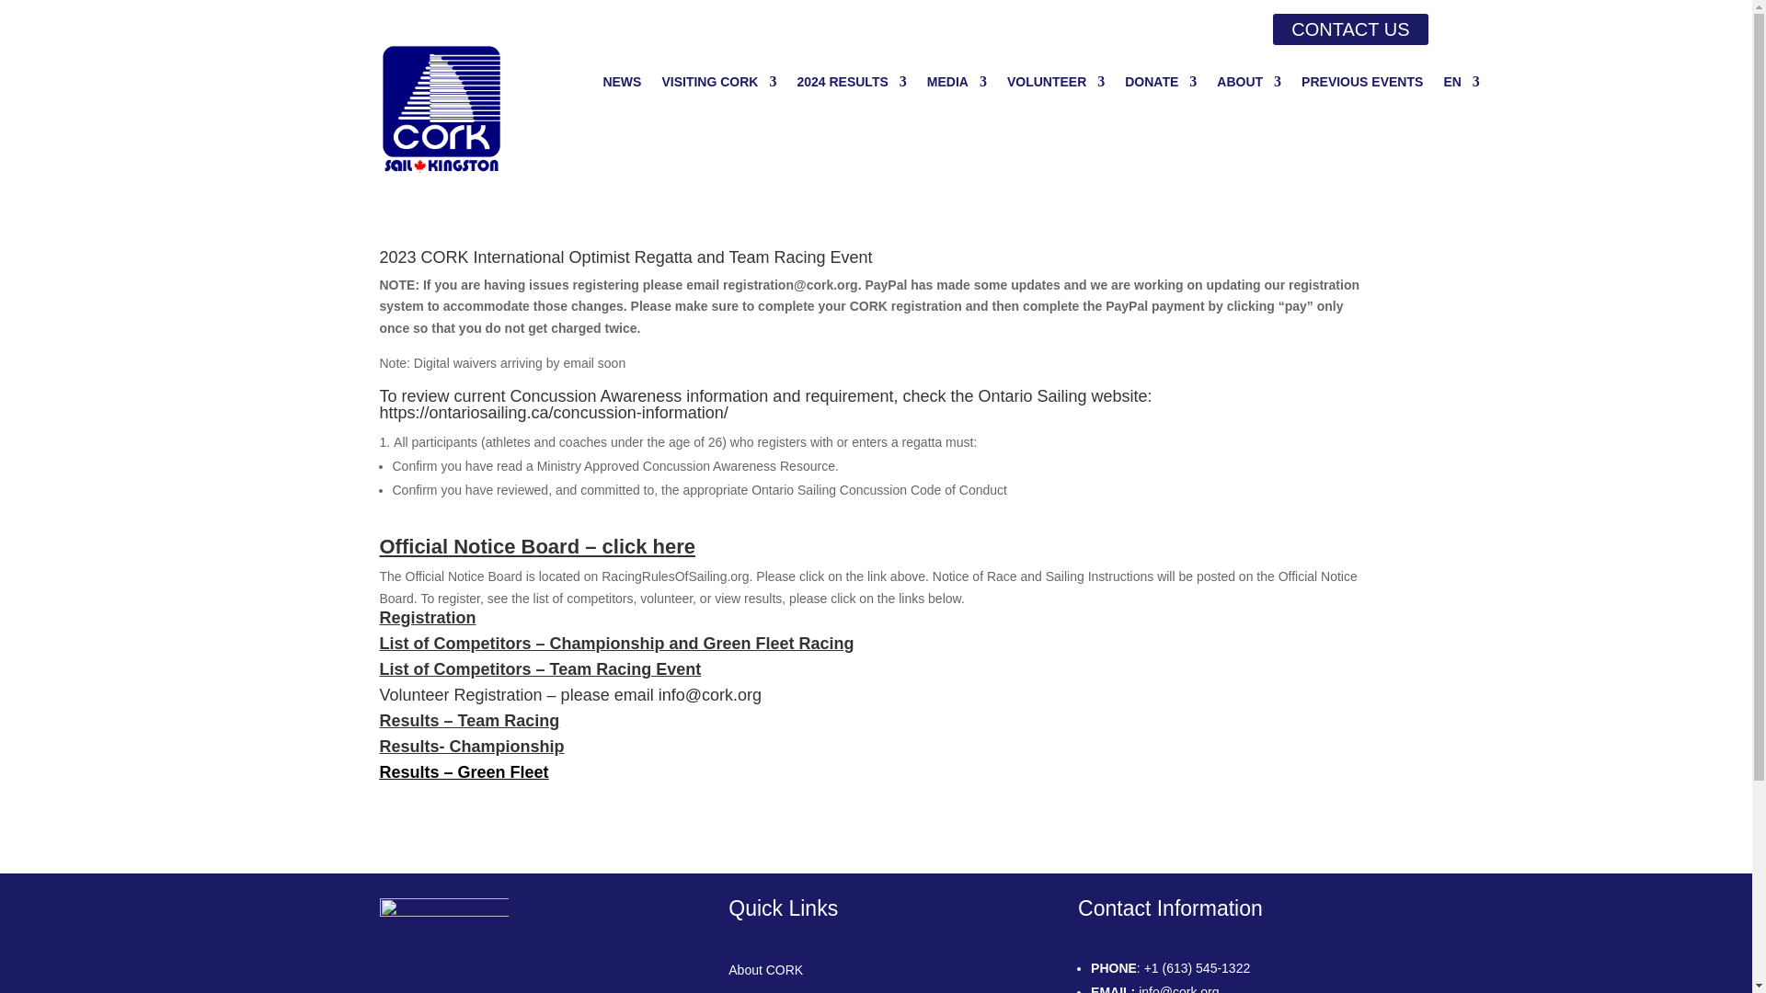 The width and height of the screenshot is (1766, 993). What do you see at coordinates (621, 85) in the screenshot?
I see `NEWS` at bounding box center [621, 85].